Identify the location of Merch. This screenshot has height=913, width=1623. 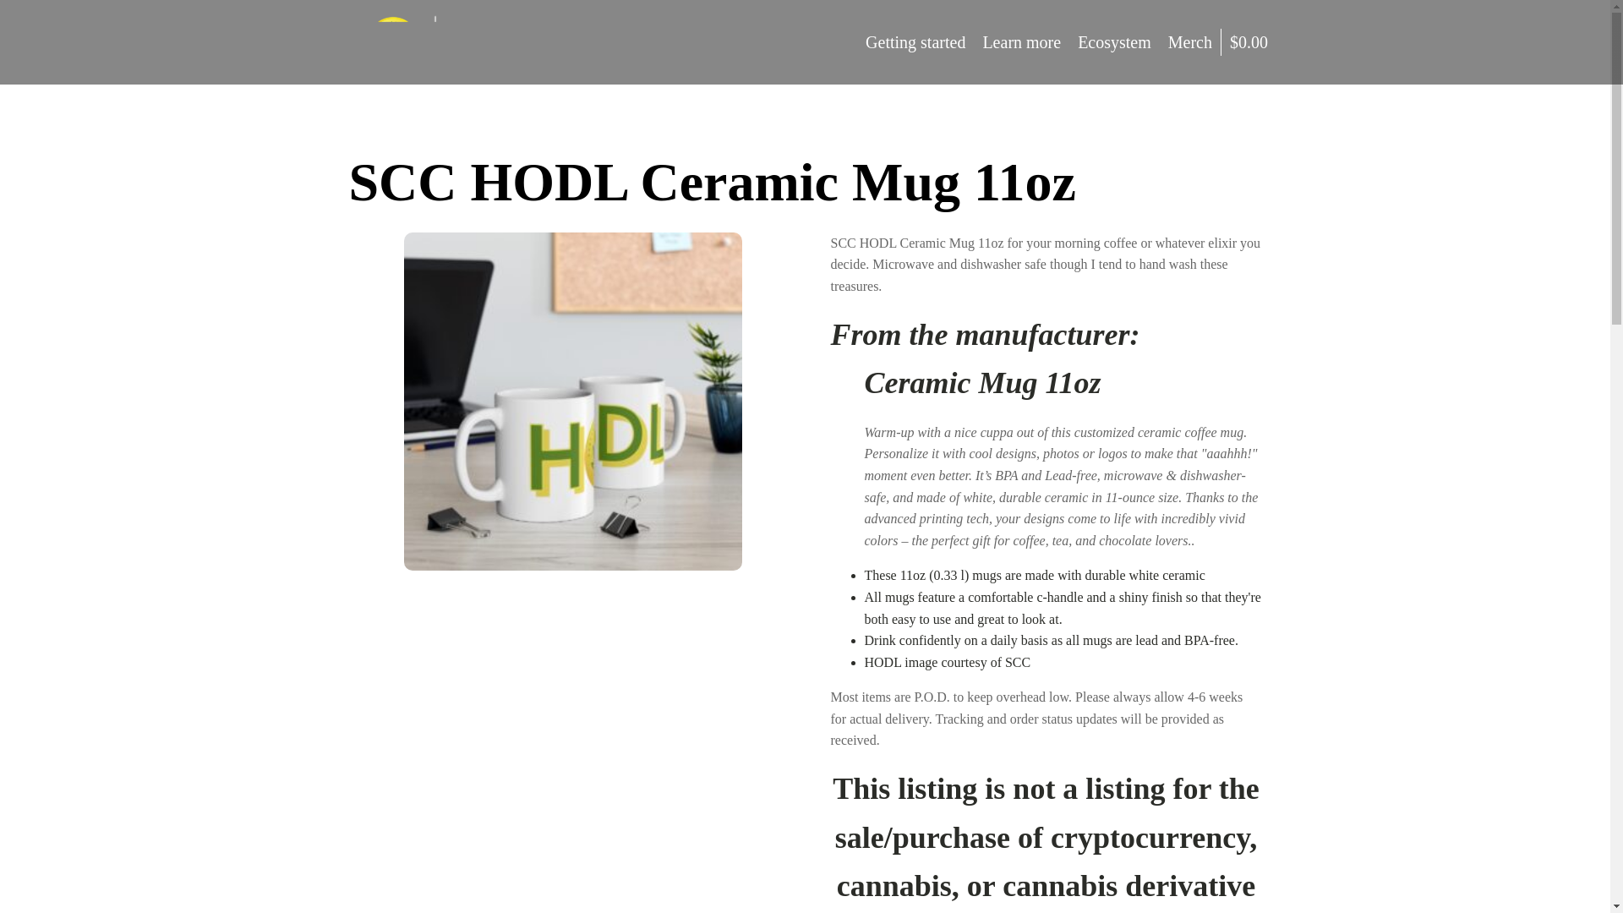
(1190, 41).